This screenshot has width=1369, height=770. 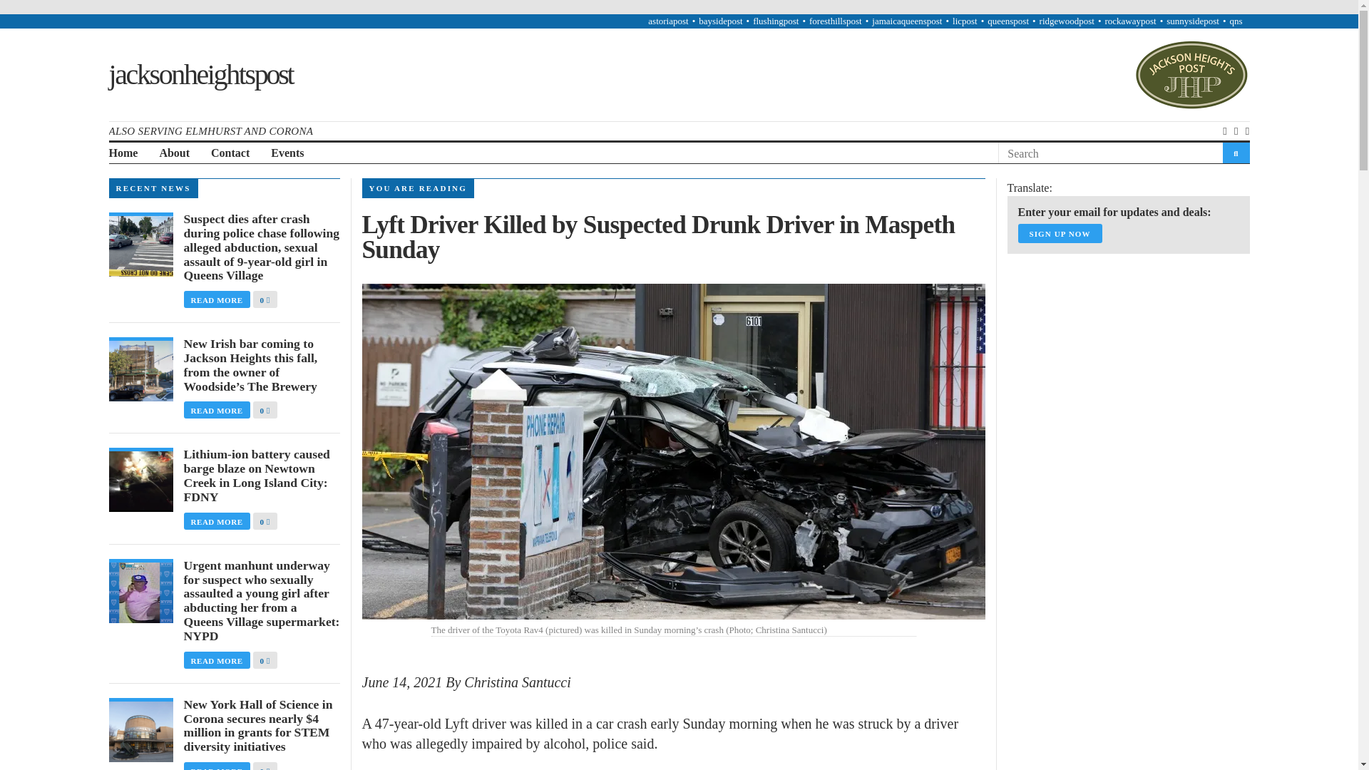 What do you see at coordinates (720, 20) in the screenshot?
I see `baysidepost` at bounding box center [720, 20].